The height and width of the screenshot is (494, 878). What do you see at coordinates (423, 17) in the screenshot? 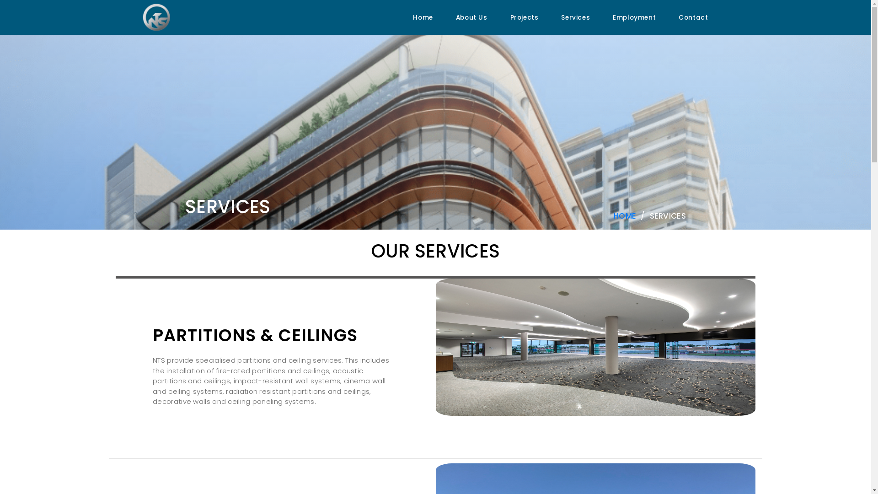
I see `Home` at bounding box center [423, 17].